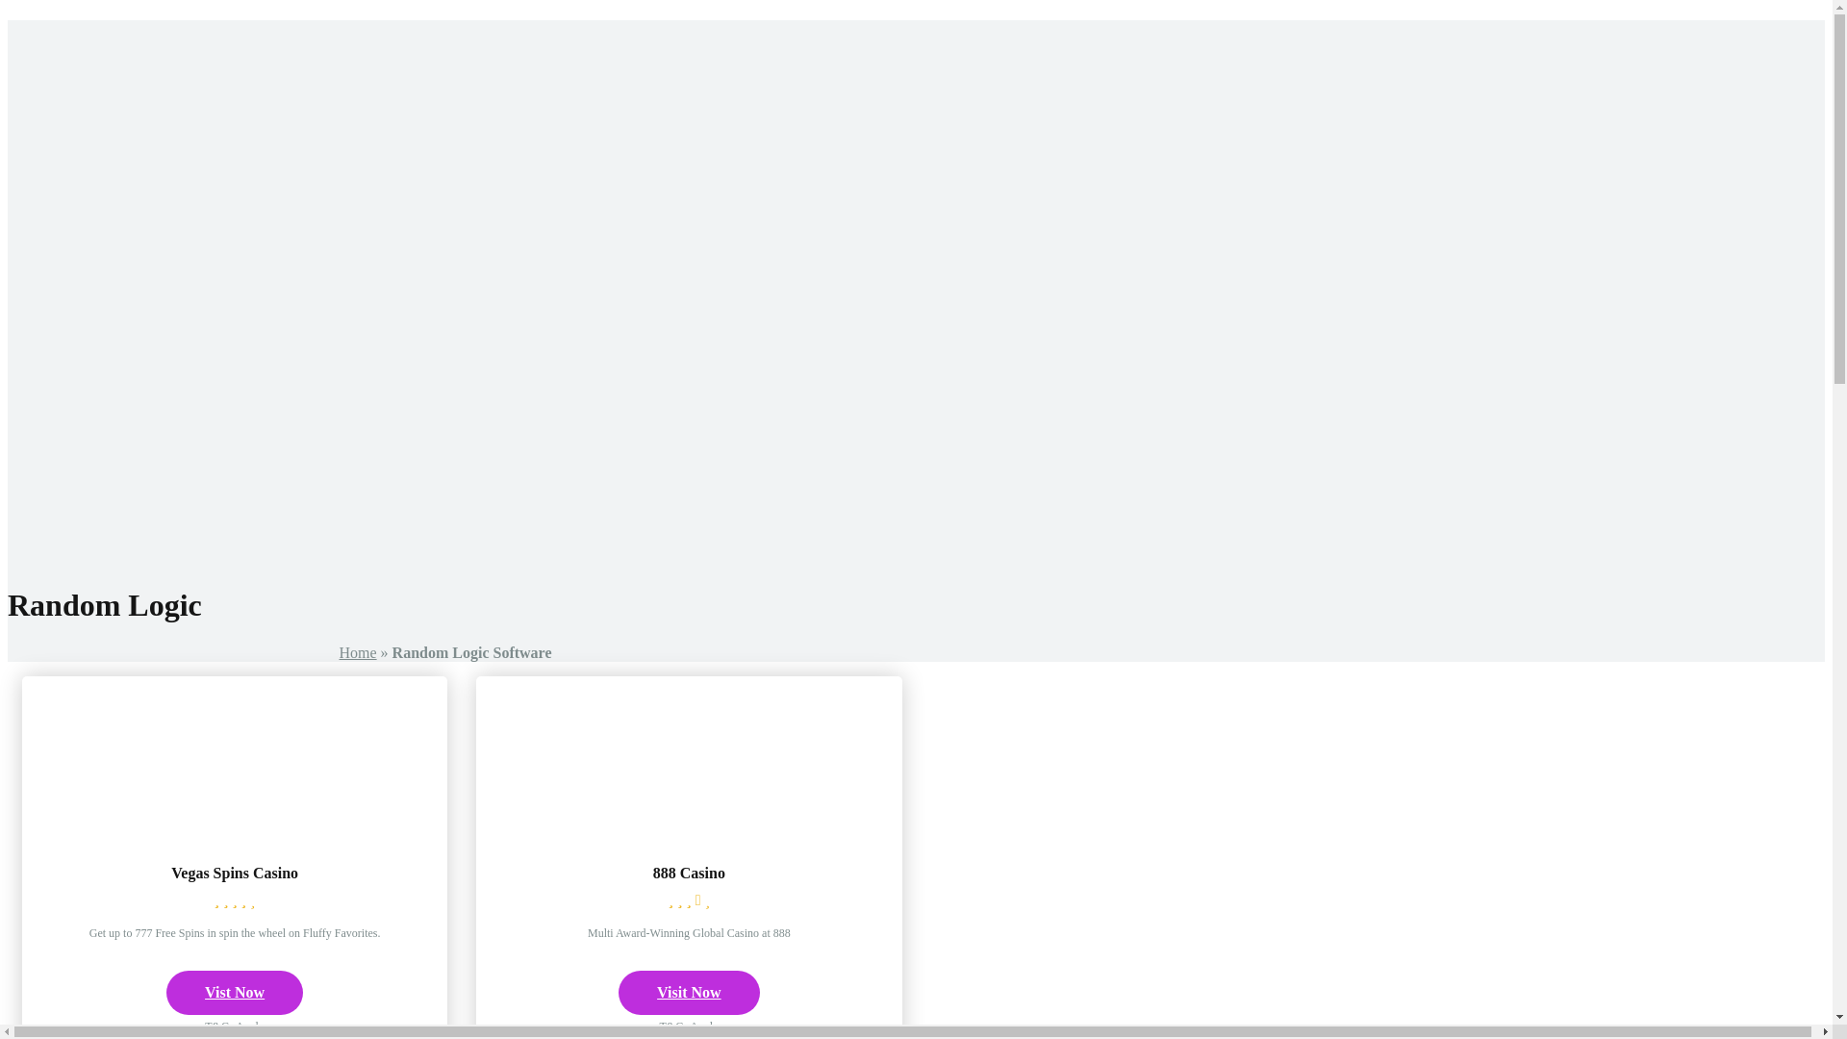 This screenshot has height=1039, width=1847. Describe the element at coordinates (521, 303) in the screenshot. I see `Crypto` at that location.